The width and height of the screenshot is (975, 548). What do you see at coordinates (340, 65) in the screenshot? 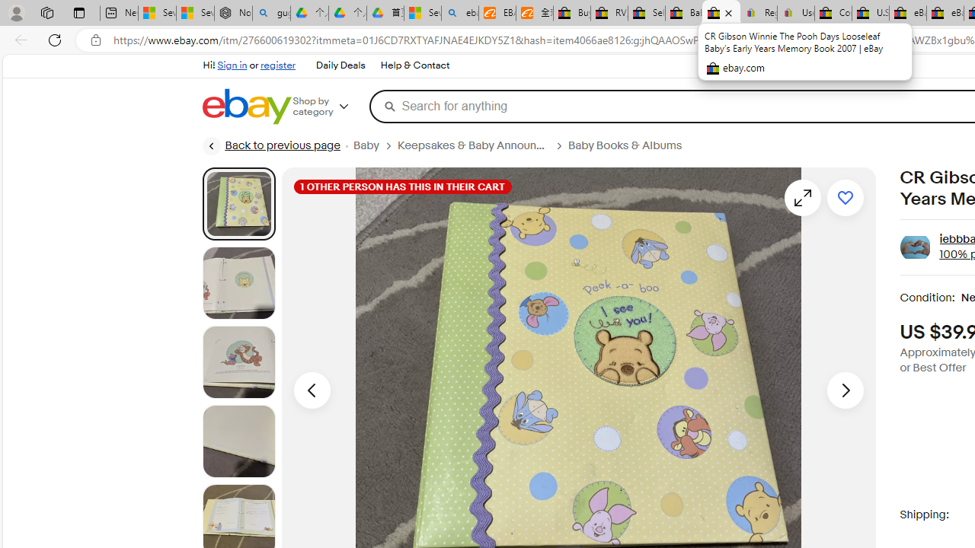
I see `Daily Deals` at bounding box center [340, 65].